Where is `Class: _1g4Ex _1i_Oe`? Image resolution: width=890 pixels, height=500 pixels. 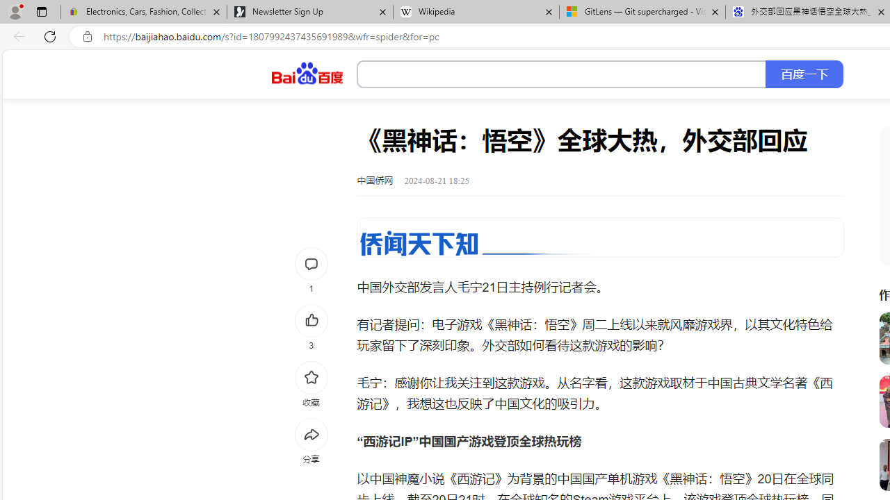 Class: _1g4Ex _1i_Oe is located at coordinates (600, 237).